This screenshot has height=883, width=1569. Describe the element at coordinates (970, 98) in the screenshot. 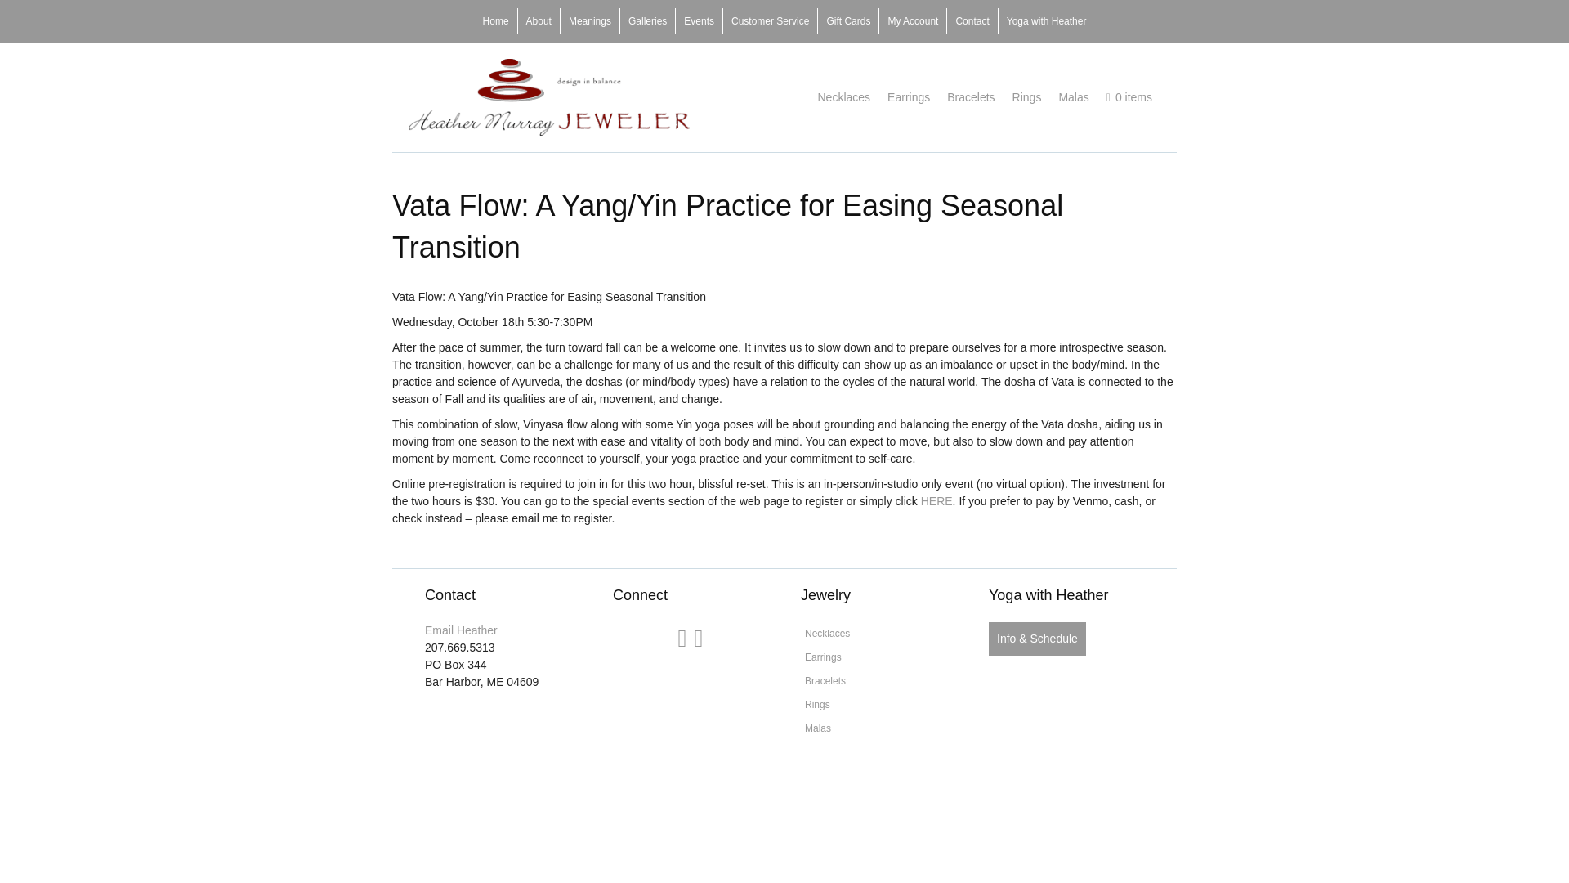

I see `Bracelets` at that location.